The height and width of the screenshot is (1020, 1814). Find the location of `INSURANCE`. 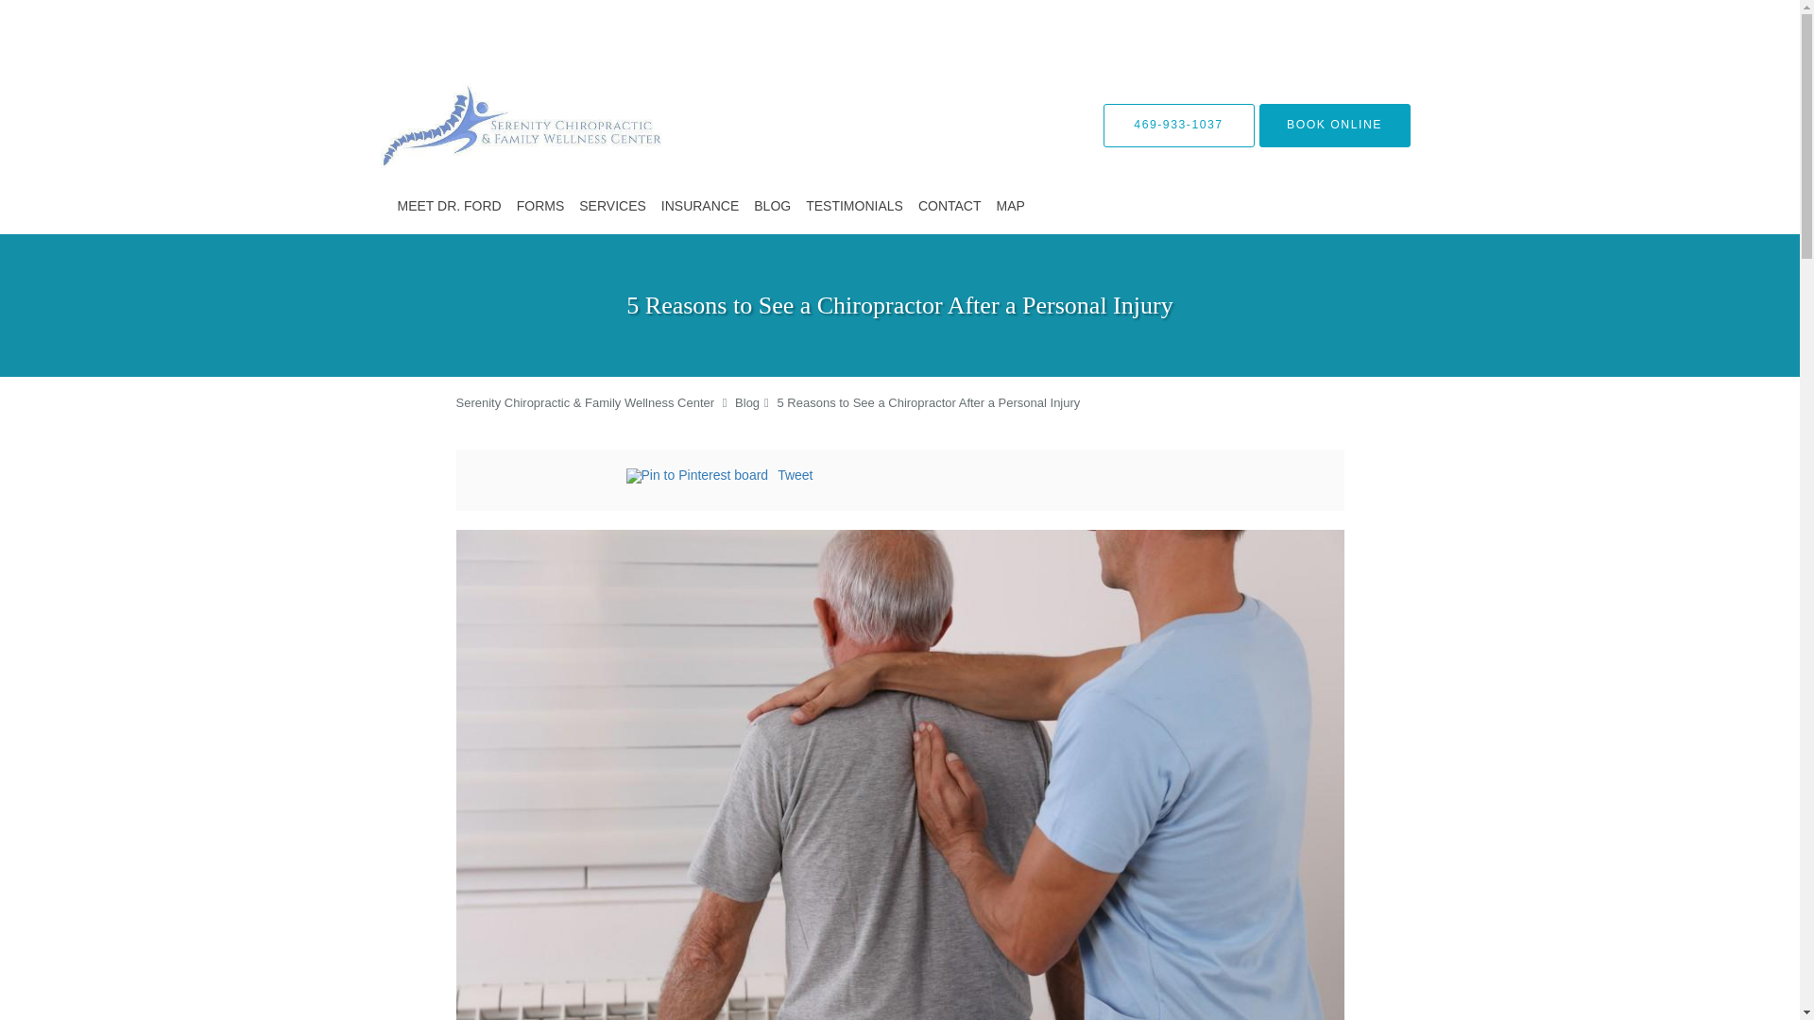

INSURANCE is located at coordinates (699, 206).